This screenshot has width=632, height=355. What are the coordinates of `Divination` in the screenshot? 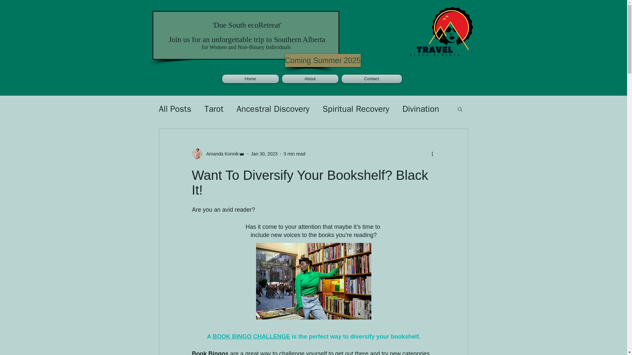 It's located at (421, 109).